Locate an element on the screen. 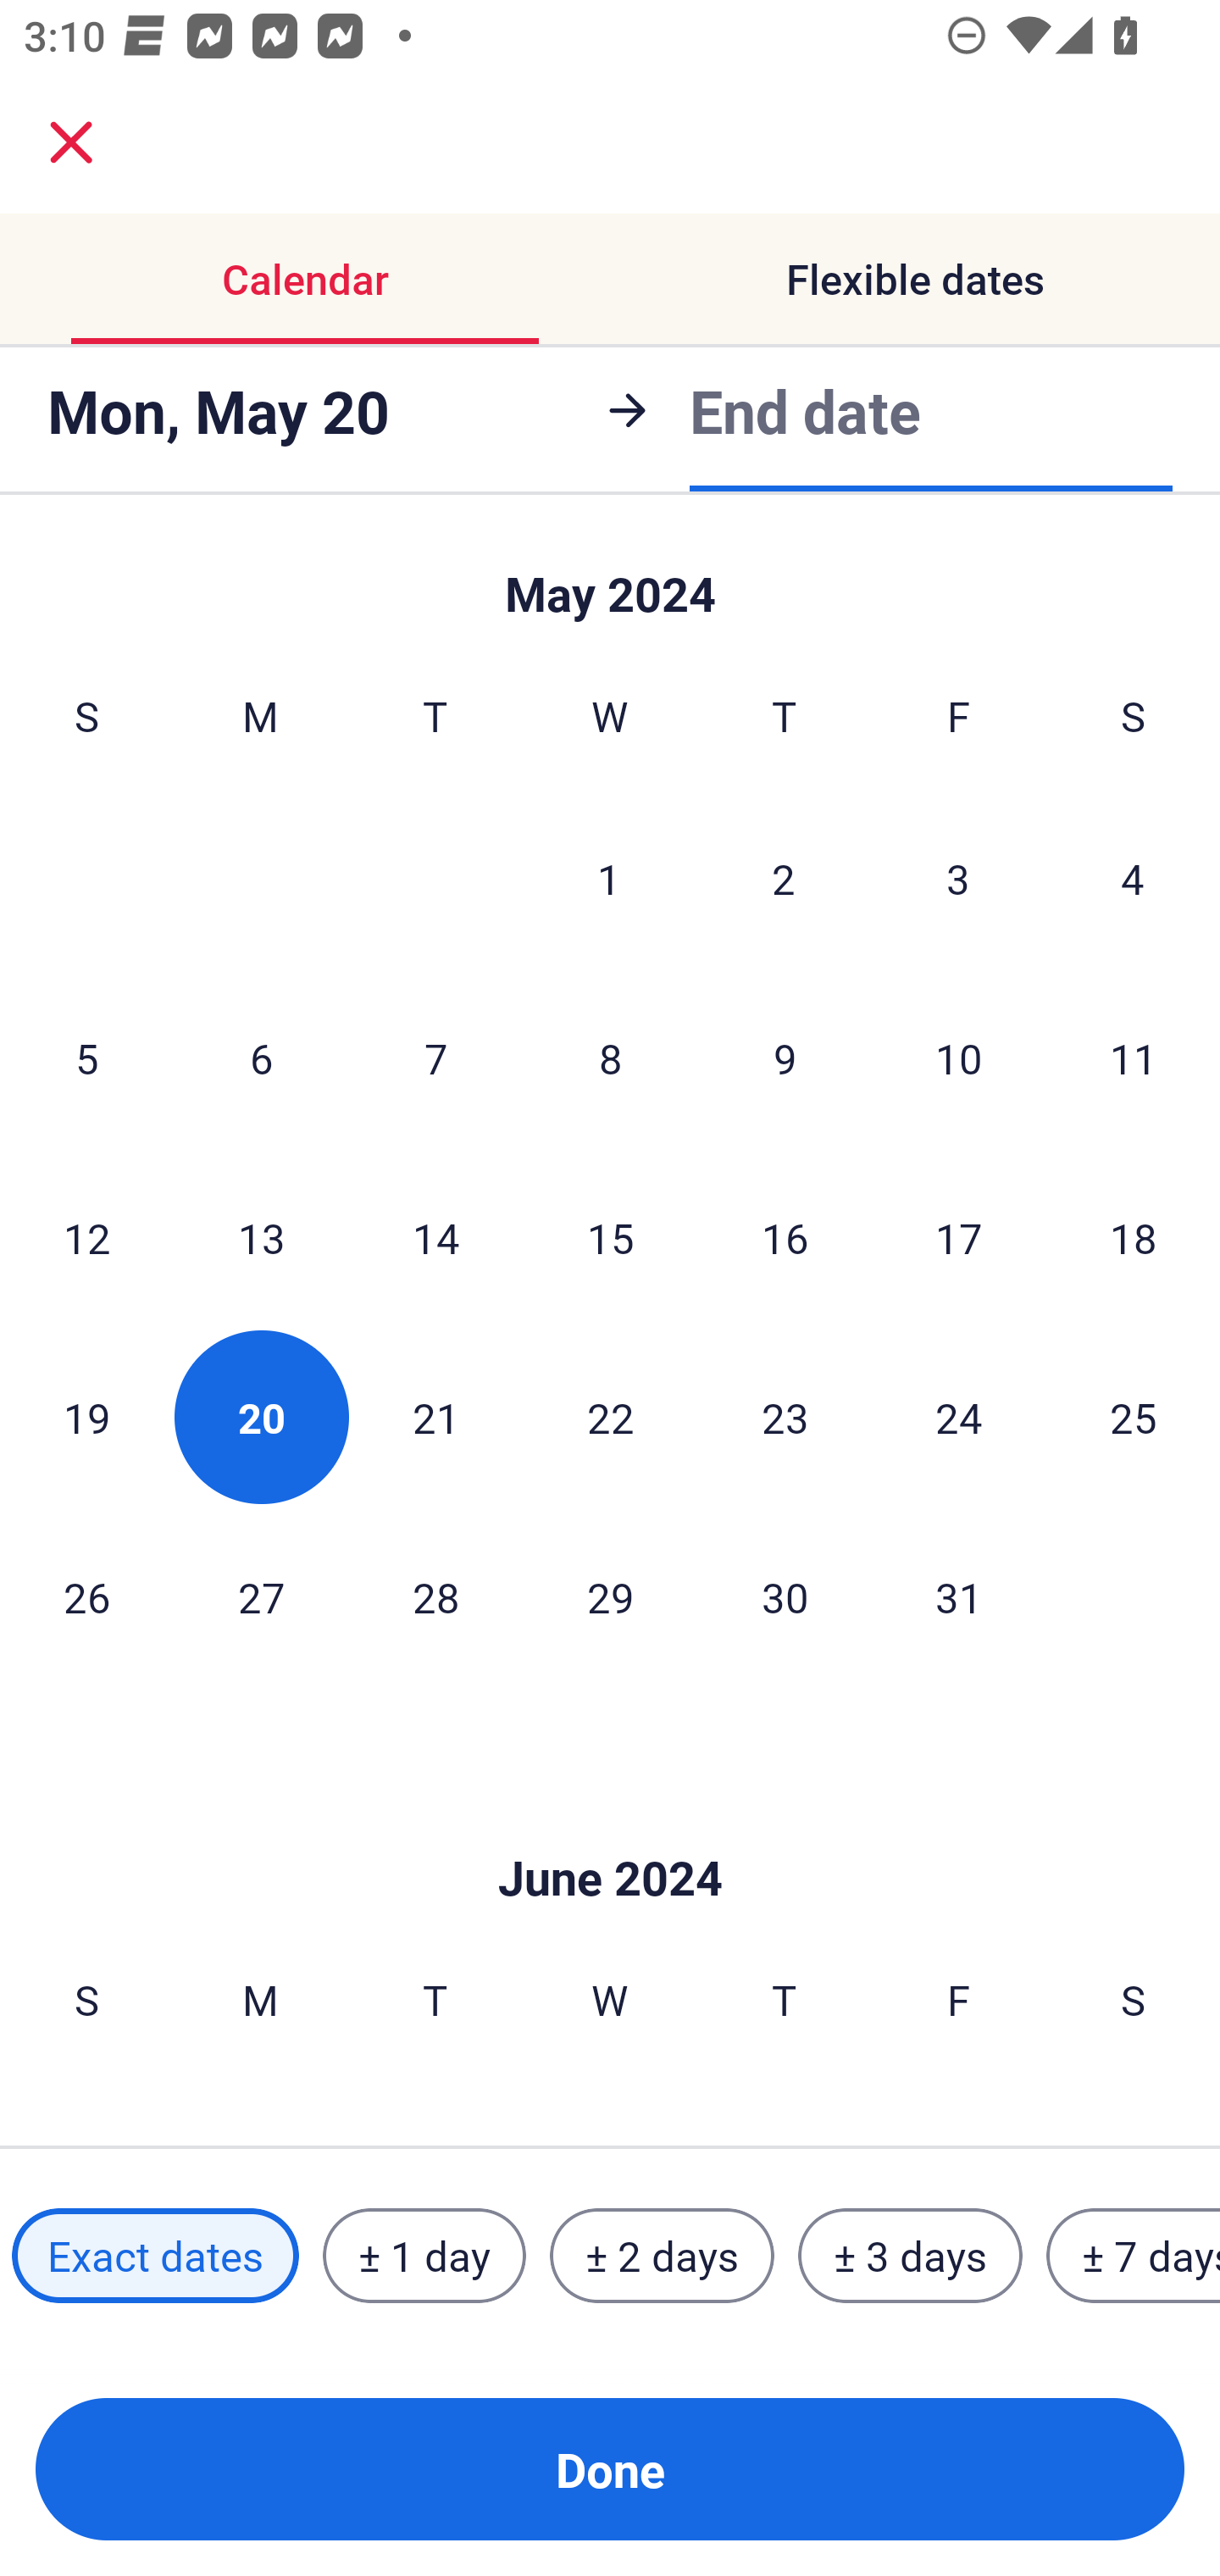  Flexible dates is located at coordinates (915, 280).